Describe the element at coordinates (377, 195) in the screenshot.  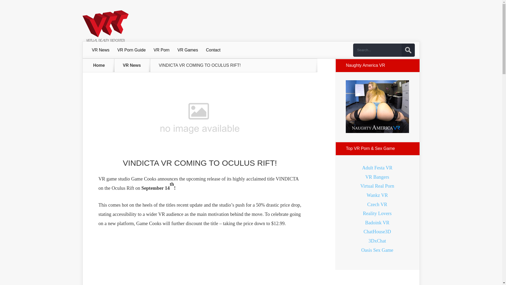
I see `Wankz VR` at that location.